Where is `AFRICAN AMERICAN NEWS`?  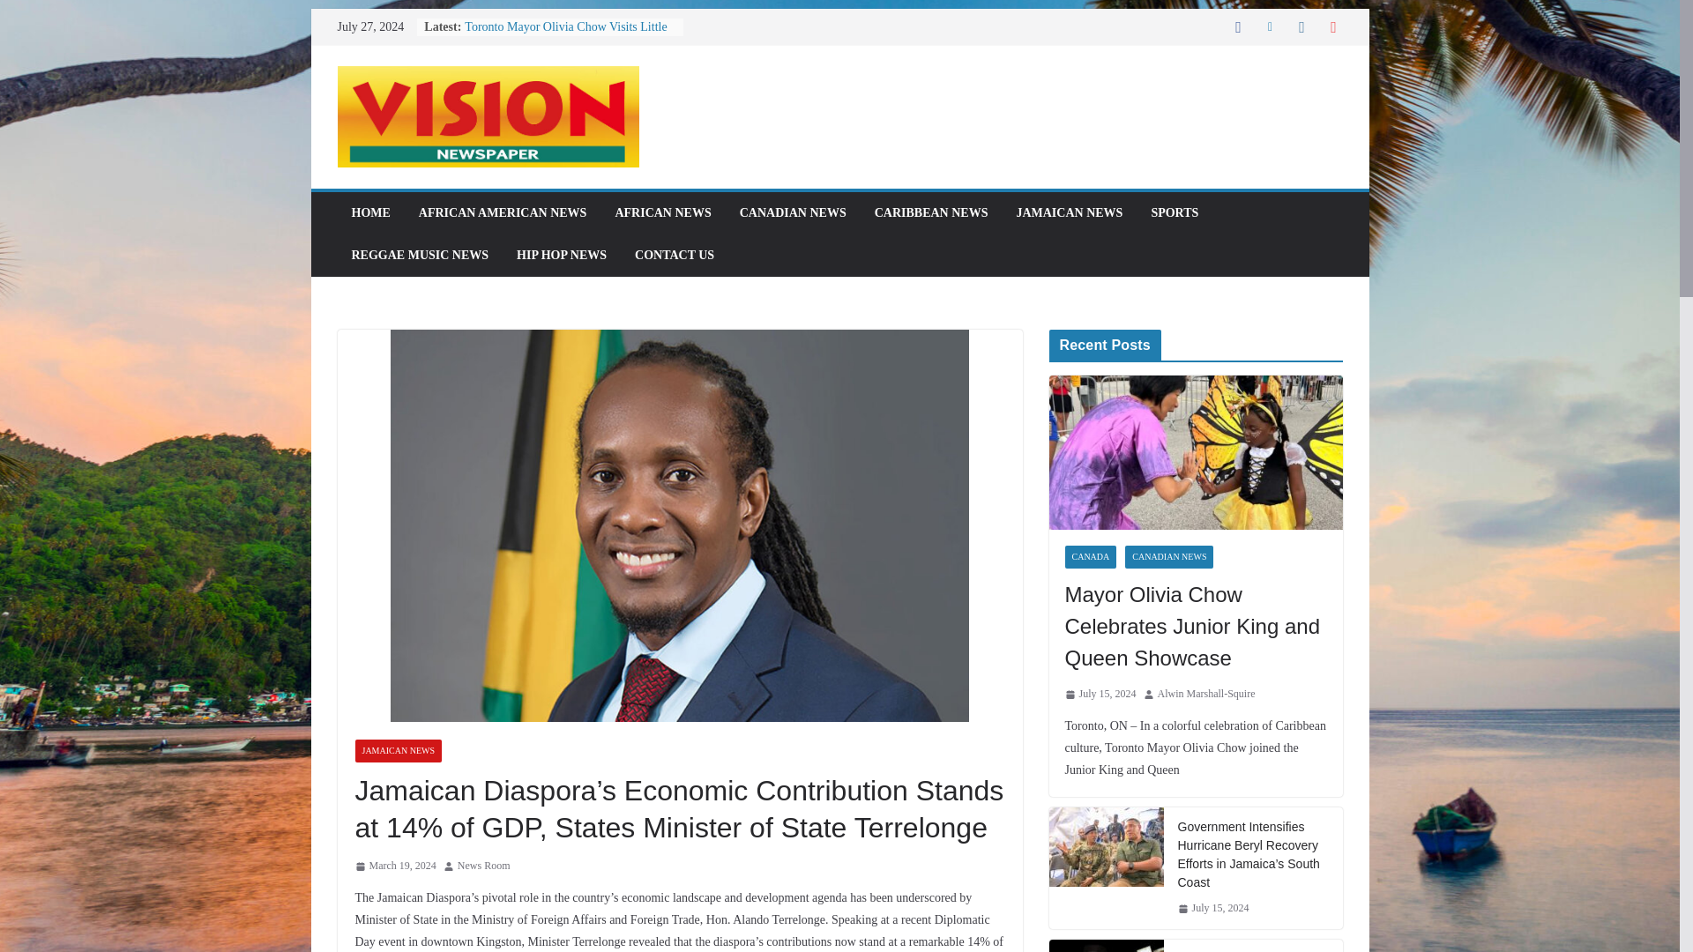
AFRICAN AMERICAN NEWS is located at coordinates (503, 212).